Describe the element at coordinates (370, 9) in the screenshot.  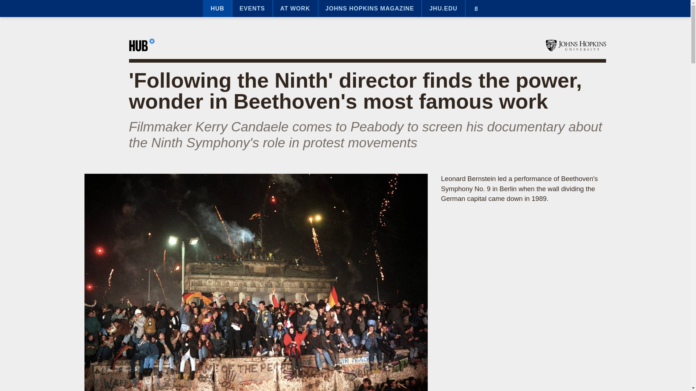
I see `JOHNS HOPKINS MAGAZINE` at that location.